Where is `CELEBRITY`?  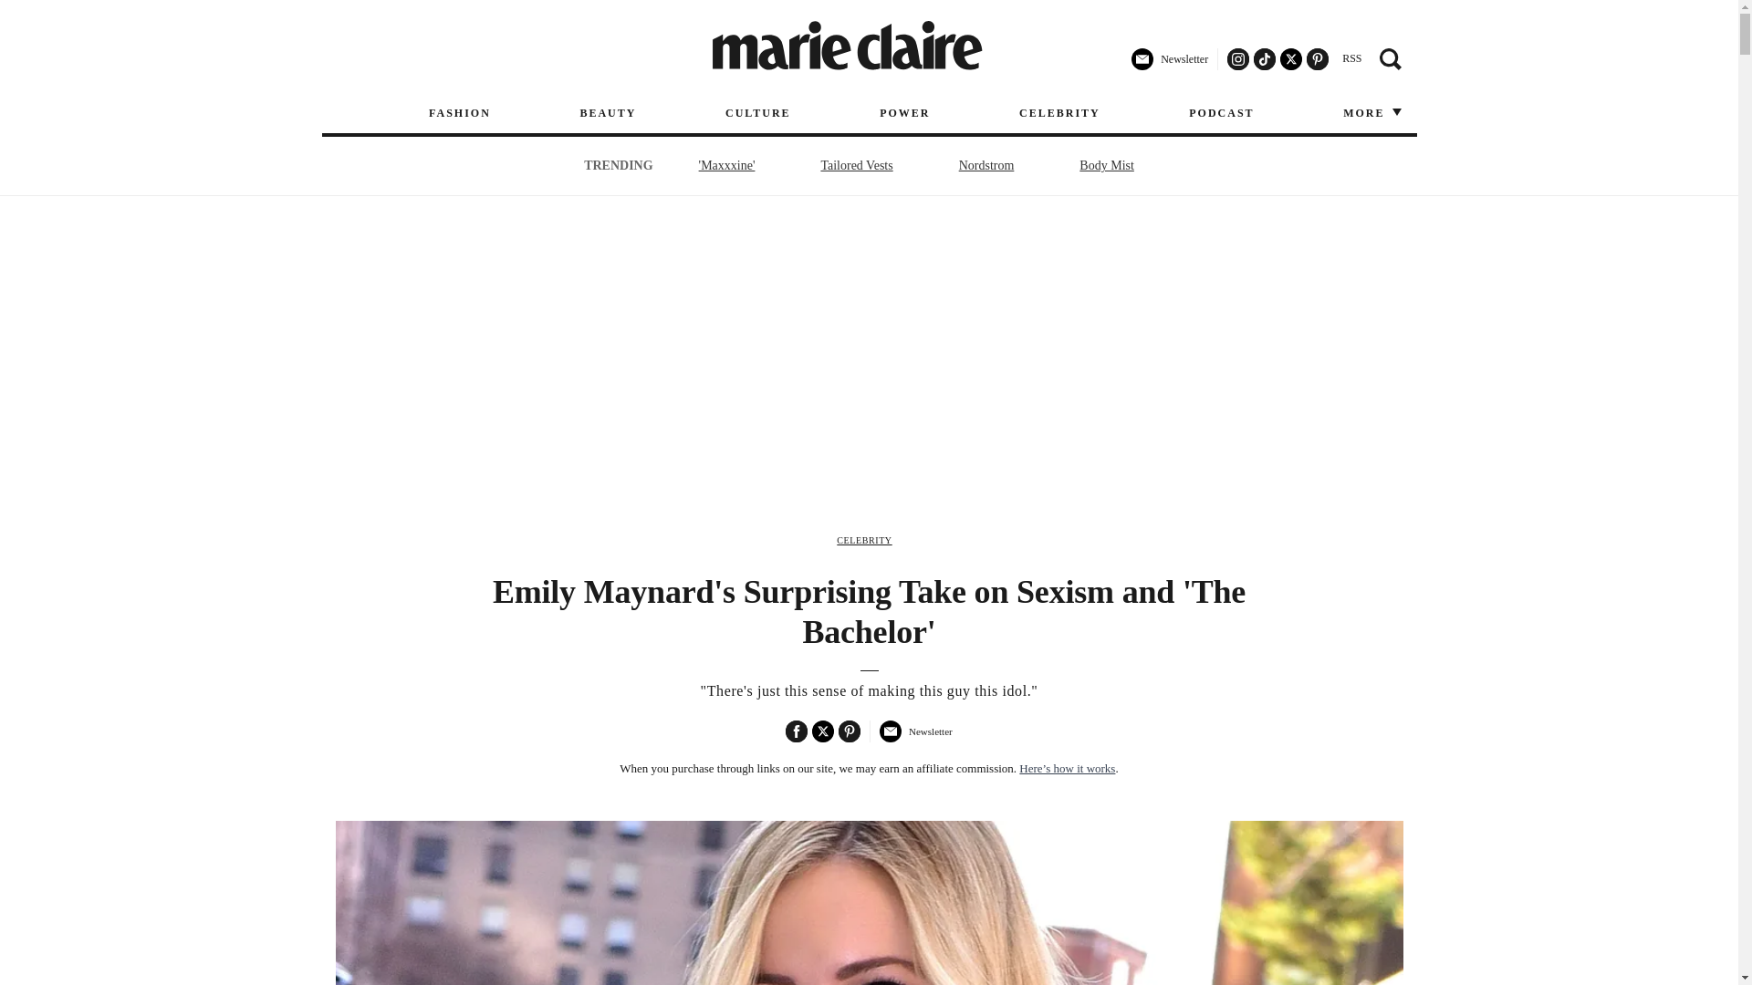
CELEBRITY is located at coordinates (864, 540).